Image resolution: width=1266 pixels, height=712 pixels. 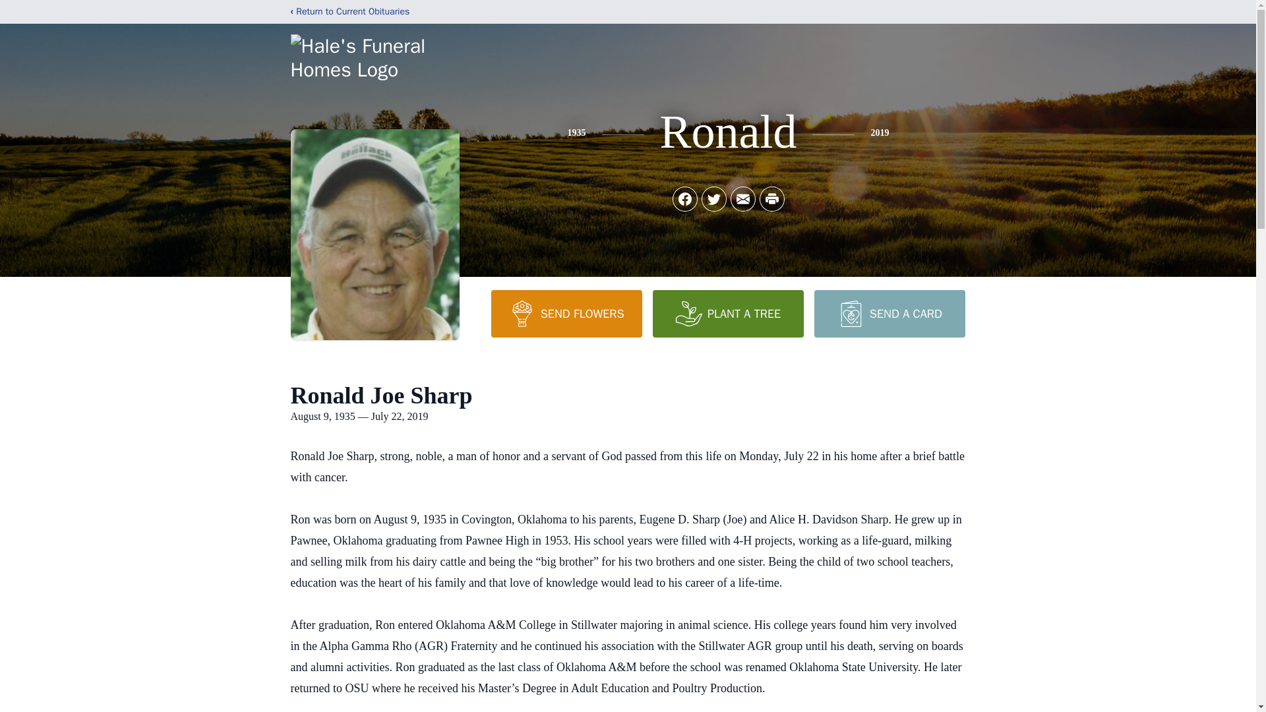 What do you see at coordinates (728, 313) in the screenshot?
I see `PLANT A TREE` at bounding box center [728, 313].